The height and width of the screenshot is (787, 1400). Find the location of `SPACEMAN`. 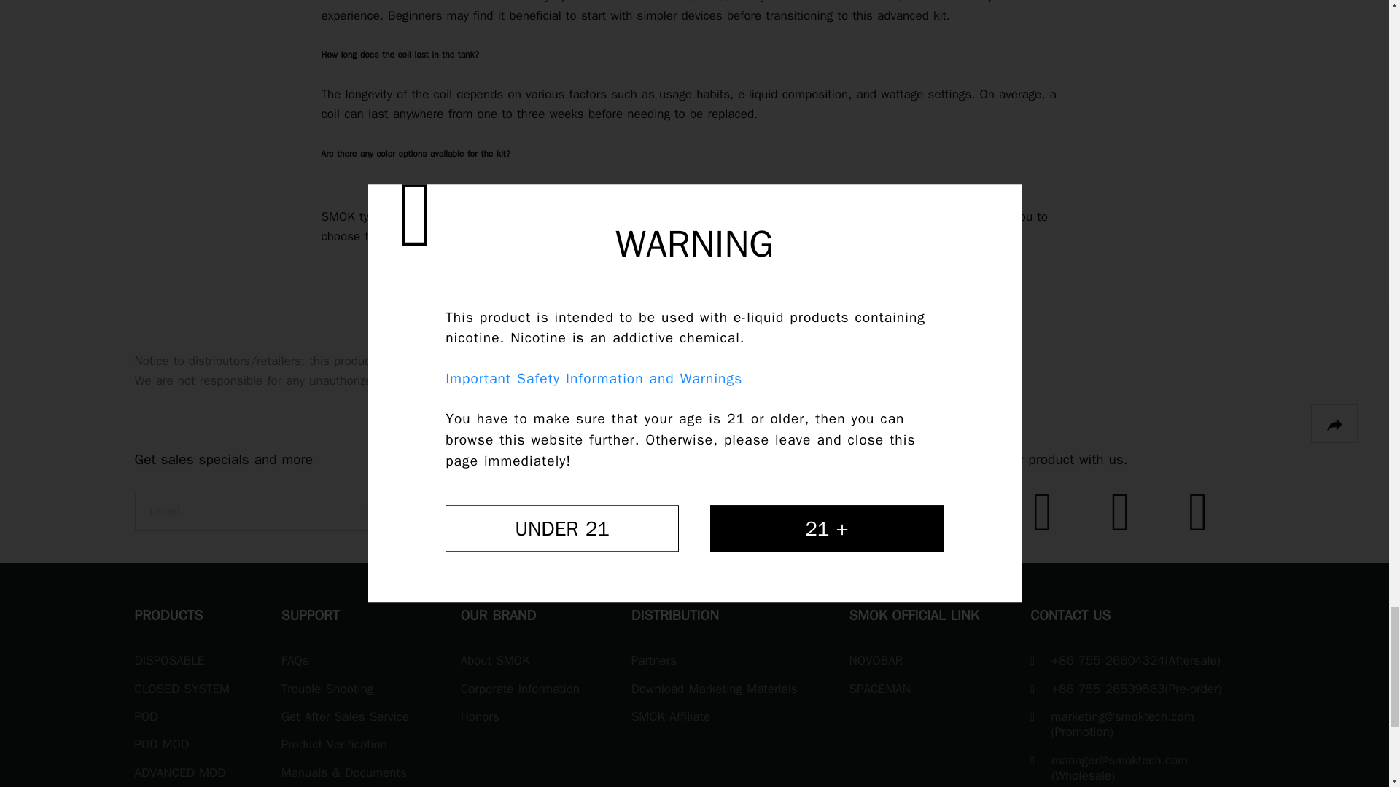

SPACEMAN is located at coordinates (879, 689).